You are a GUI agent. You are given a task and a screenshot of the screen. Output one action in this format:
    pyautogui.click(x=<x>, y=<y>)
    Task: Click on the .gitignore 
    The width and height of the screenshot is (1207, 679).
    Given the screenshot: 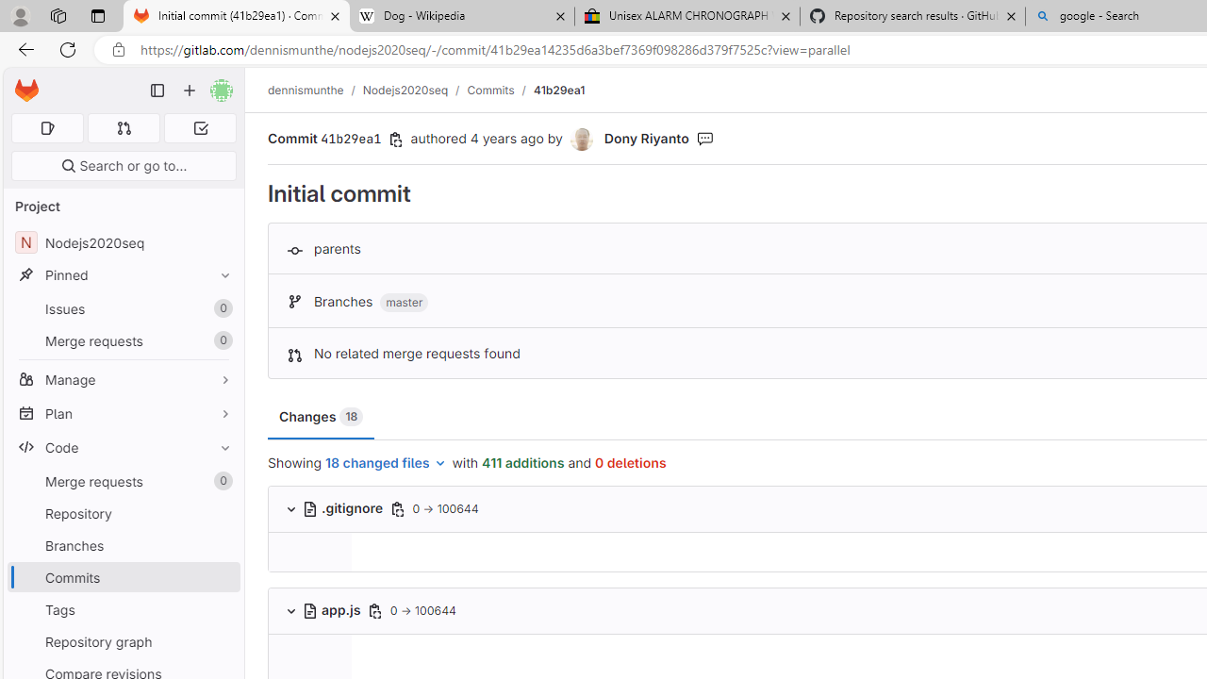 What is the action you would take?
    pyautogui.click(x=343, y=507)
    